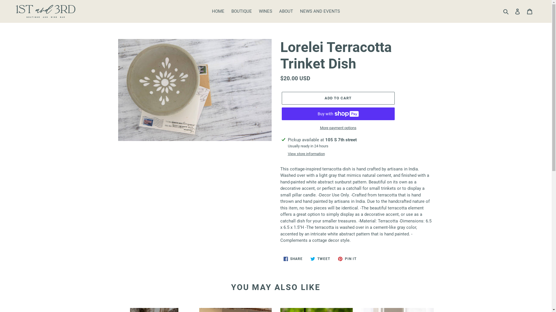 The height and width of the screenshot is (312, 556). What do you see at coordinates (218, 12) in the screenshot?
I see `HOME` at bounding box center [218, 12].